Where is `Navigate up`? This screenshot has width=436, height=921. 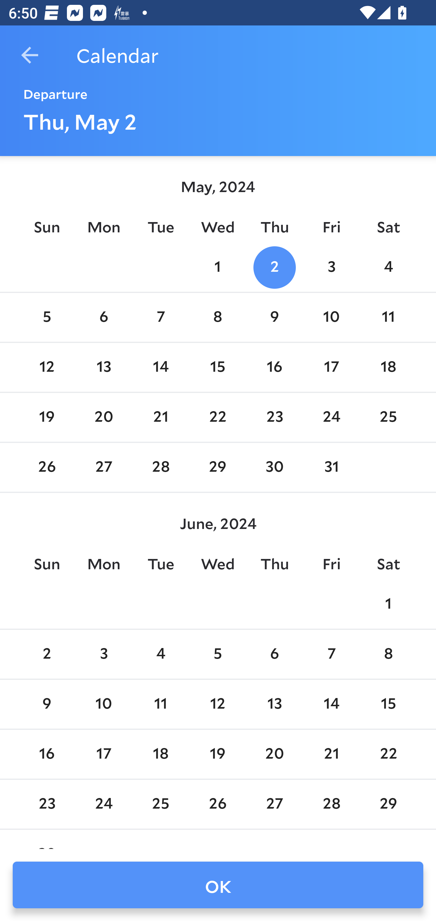 Navigate up is located at coordinates (30, 55).